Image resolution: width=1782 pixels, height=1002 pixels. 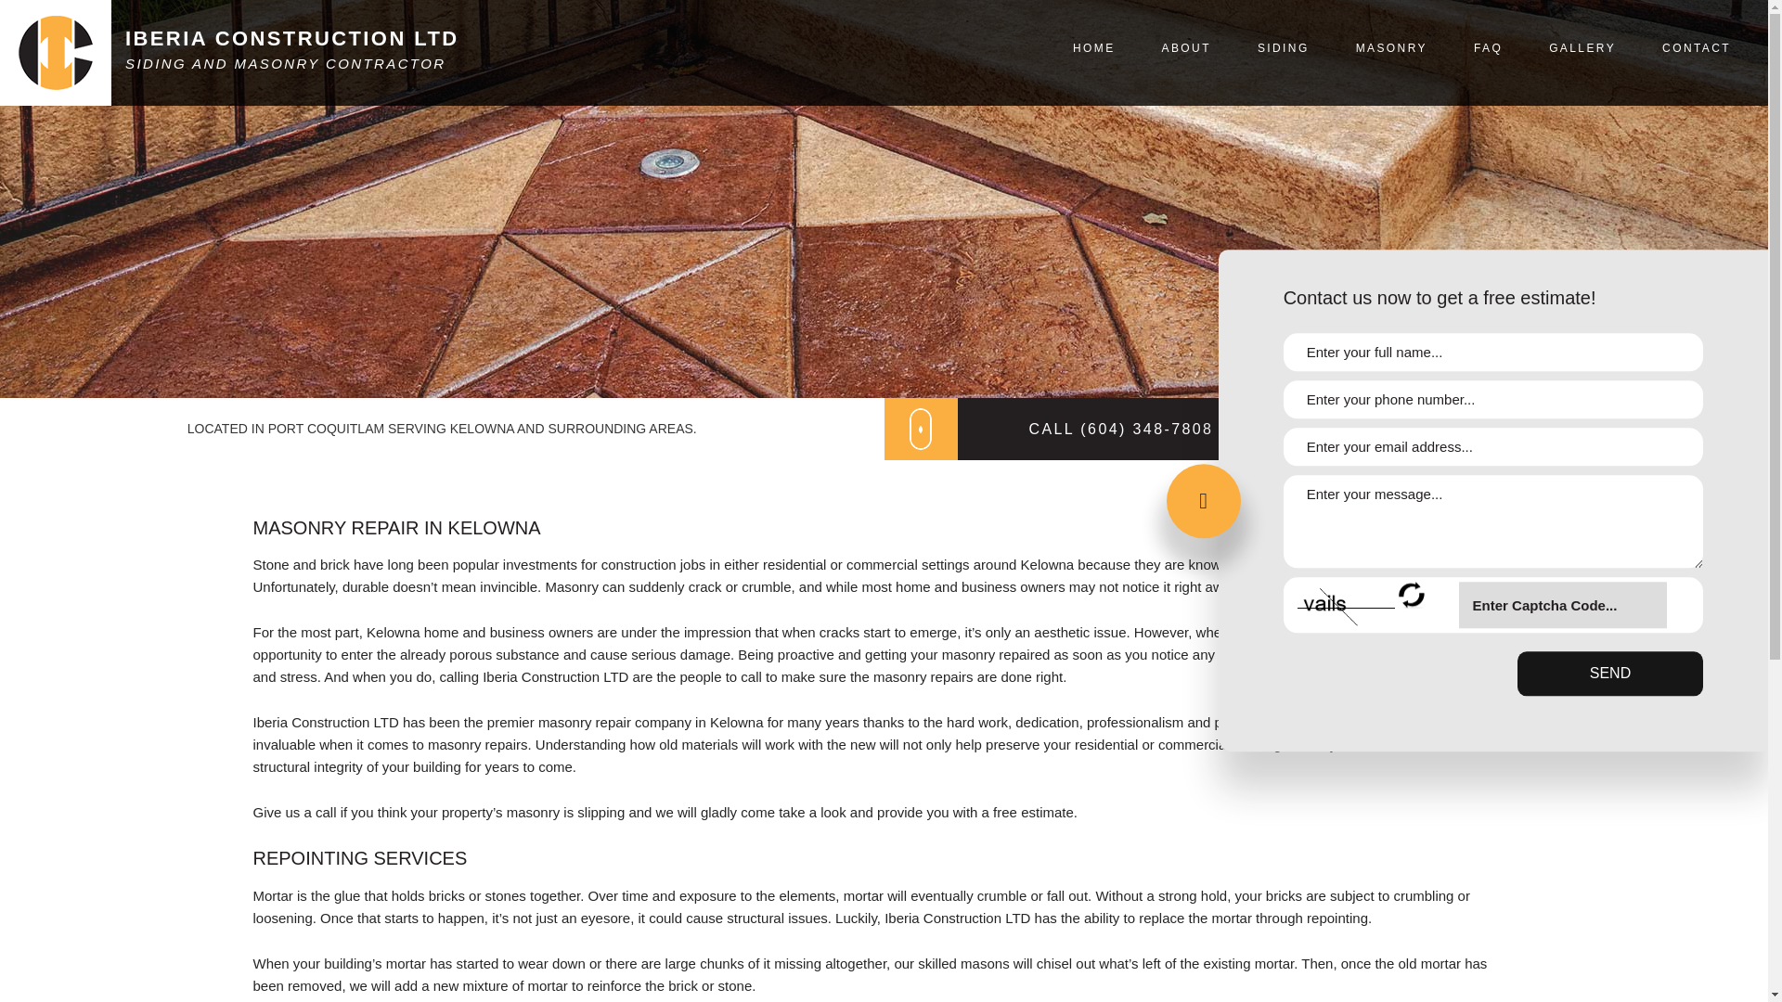 I want to click on SERVICE AREAS, so click(x=1186, y=139).